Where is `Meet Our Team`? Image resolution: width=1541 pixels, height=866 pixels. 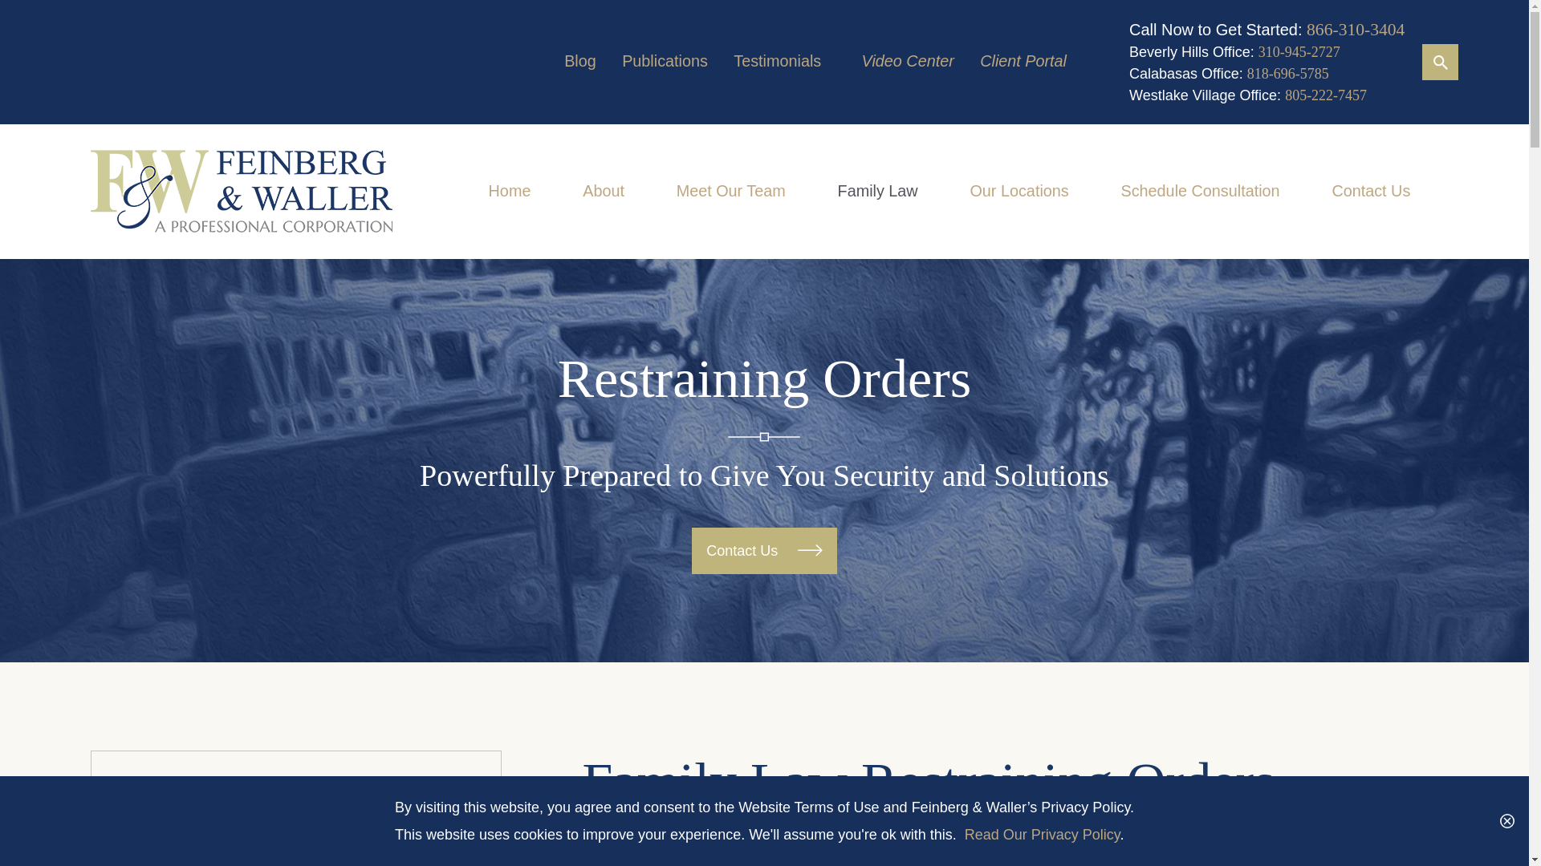 Meet Our Team is located at coordinates (730, 192).